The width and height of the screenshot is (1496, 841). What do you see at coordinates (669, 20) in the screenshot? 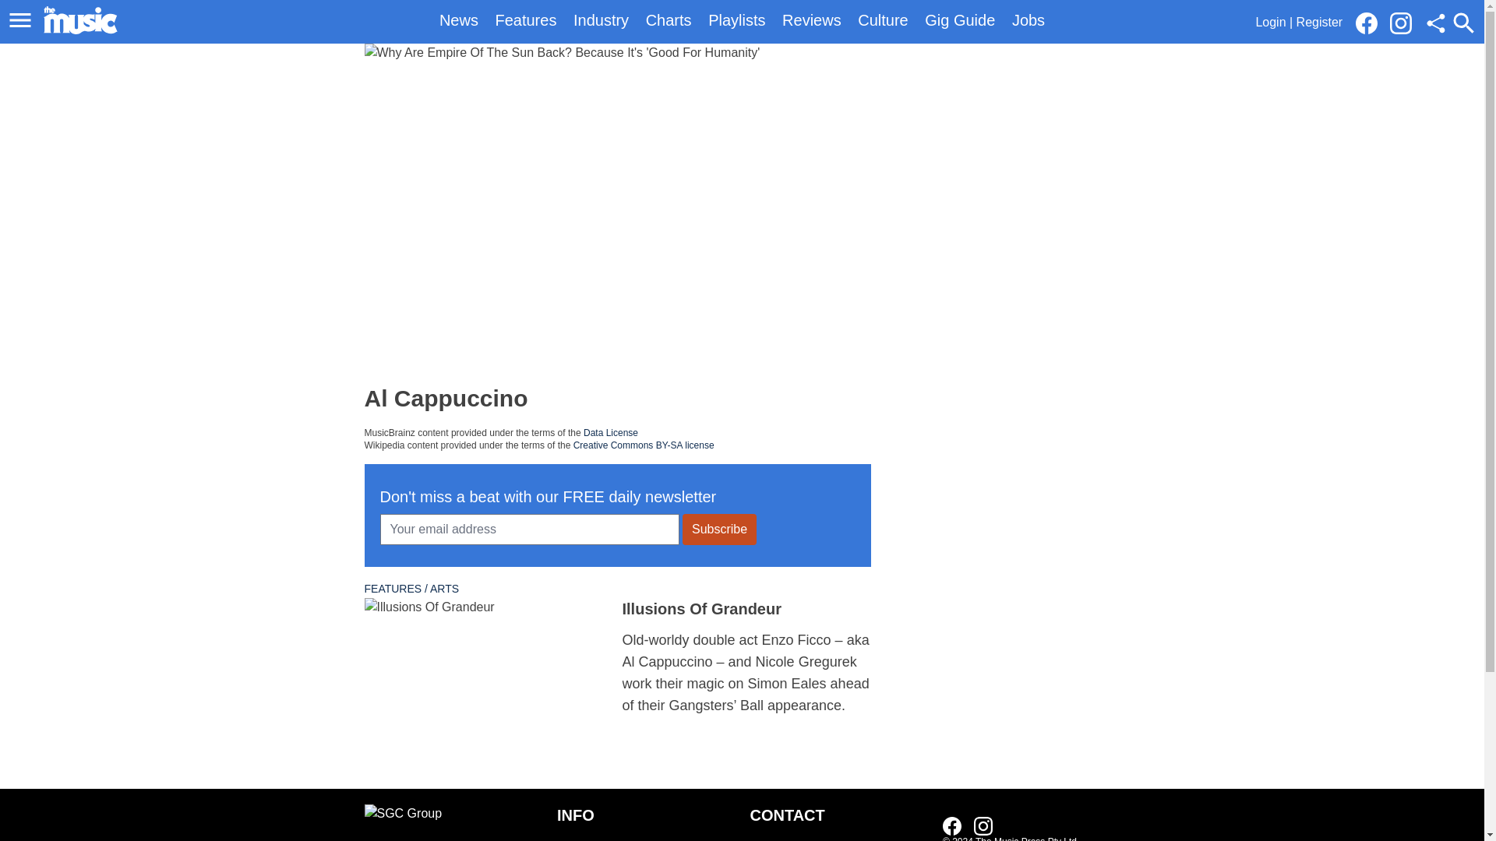
I see `Charts` at bounding box center [669, 20].